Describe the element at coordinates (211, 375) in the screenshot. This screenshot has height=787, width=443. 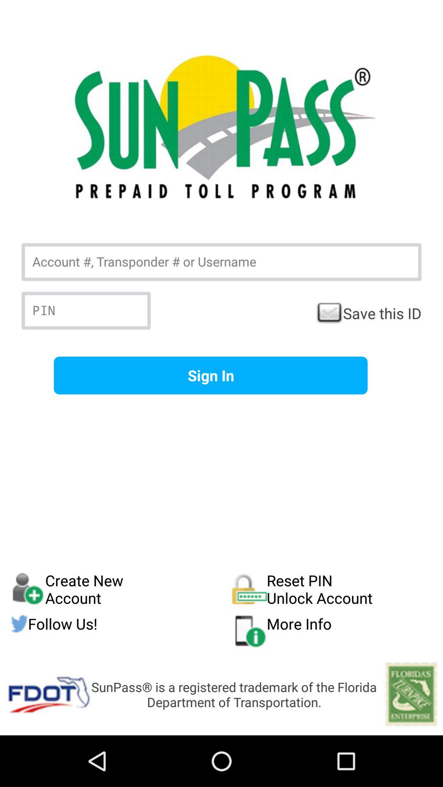
I see `click item above create new
account icon` at that location.